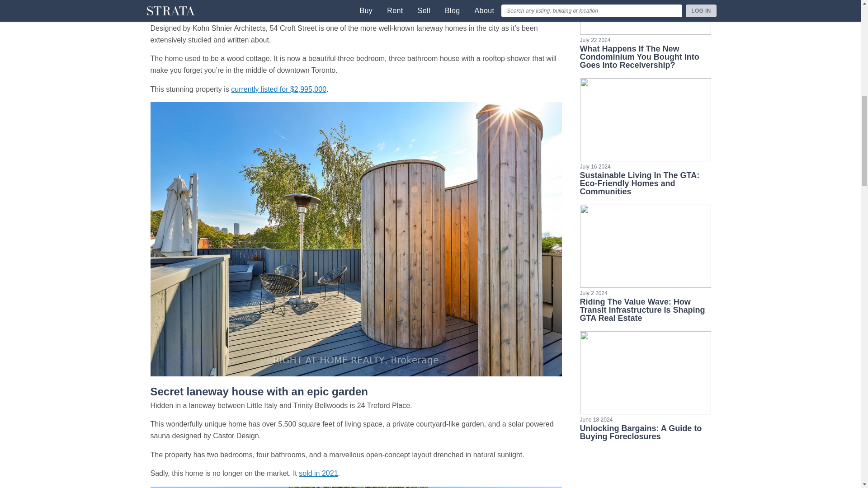  Describe the element at coordinates (318, 473) in the screenshot. I see `sold in 2021` at that location.